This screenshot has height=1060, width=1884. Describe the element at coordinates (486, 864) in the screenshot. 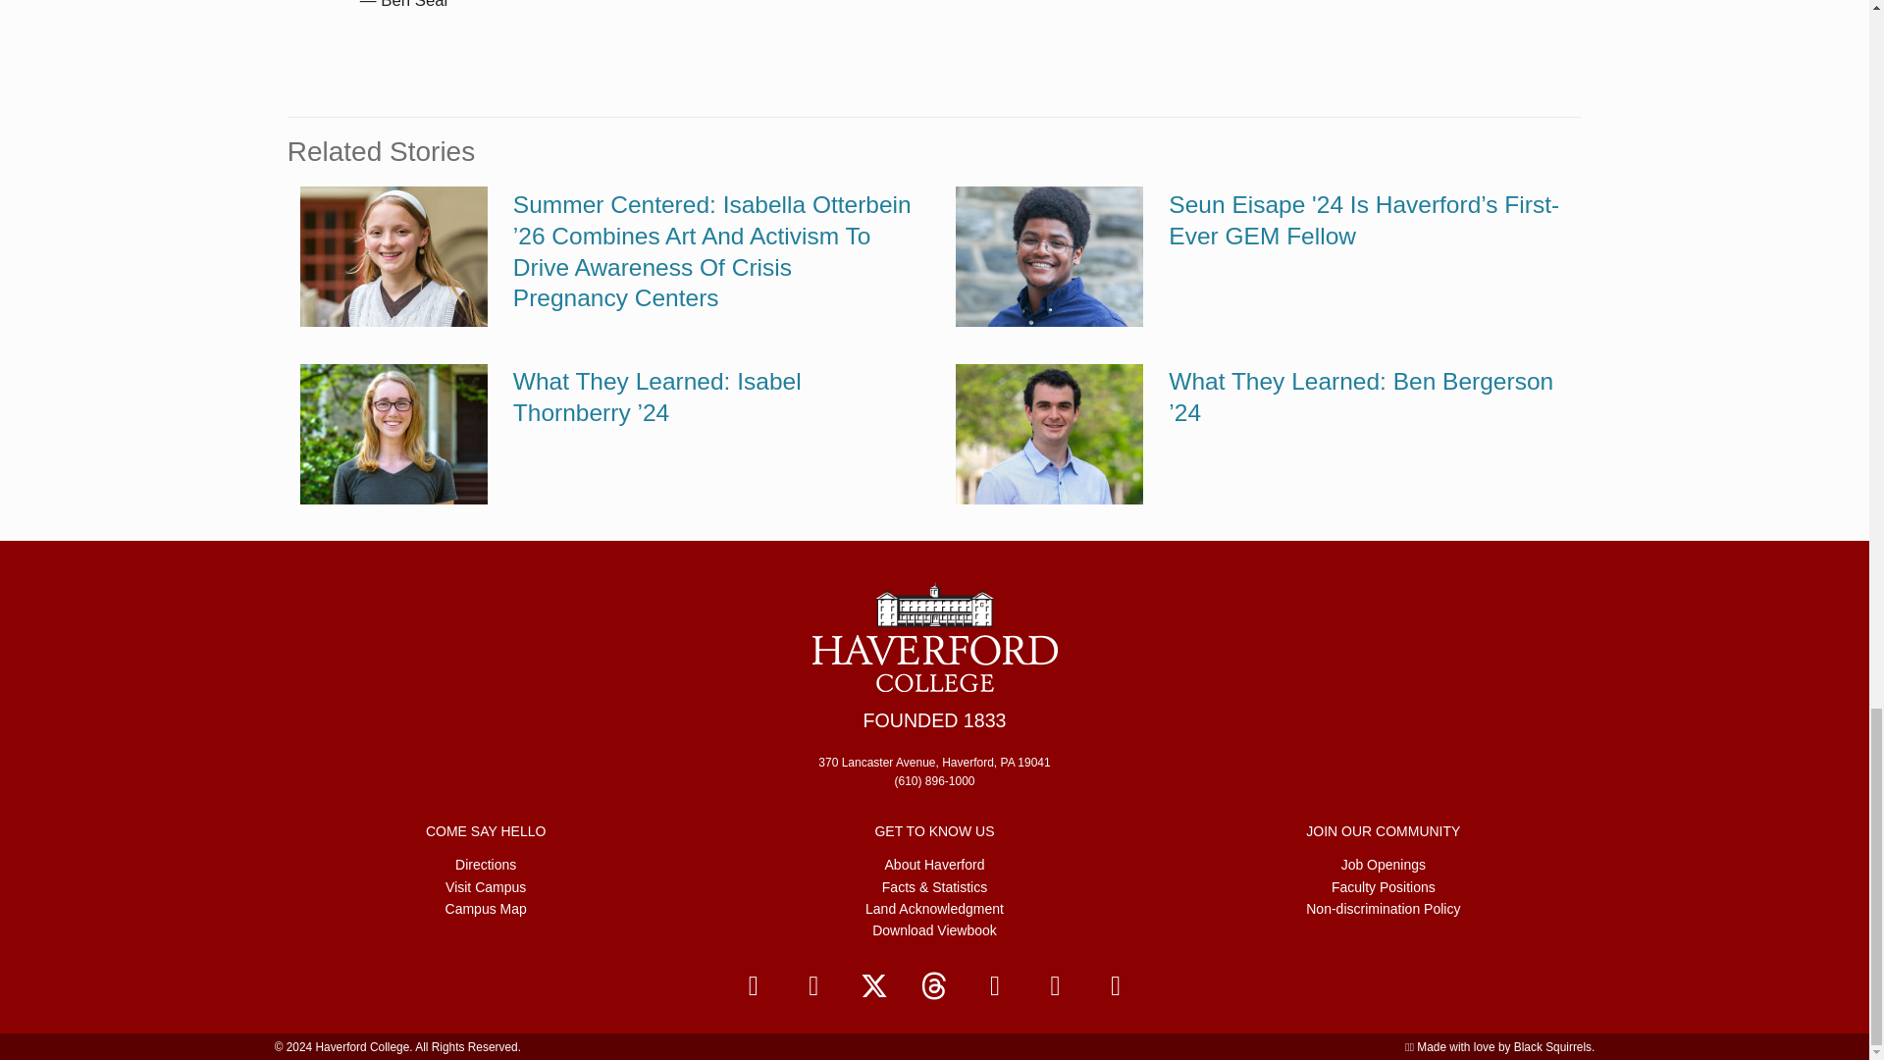

I see `Directions` at that location.